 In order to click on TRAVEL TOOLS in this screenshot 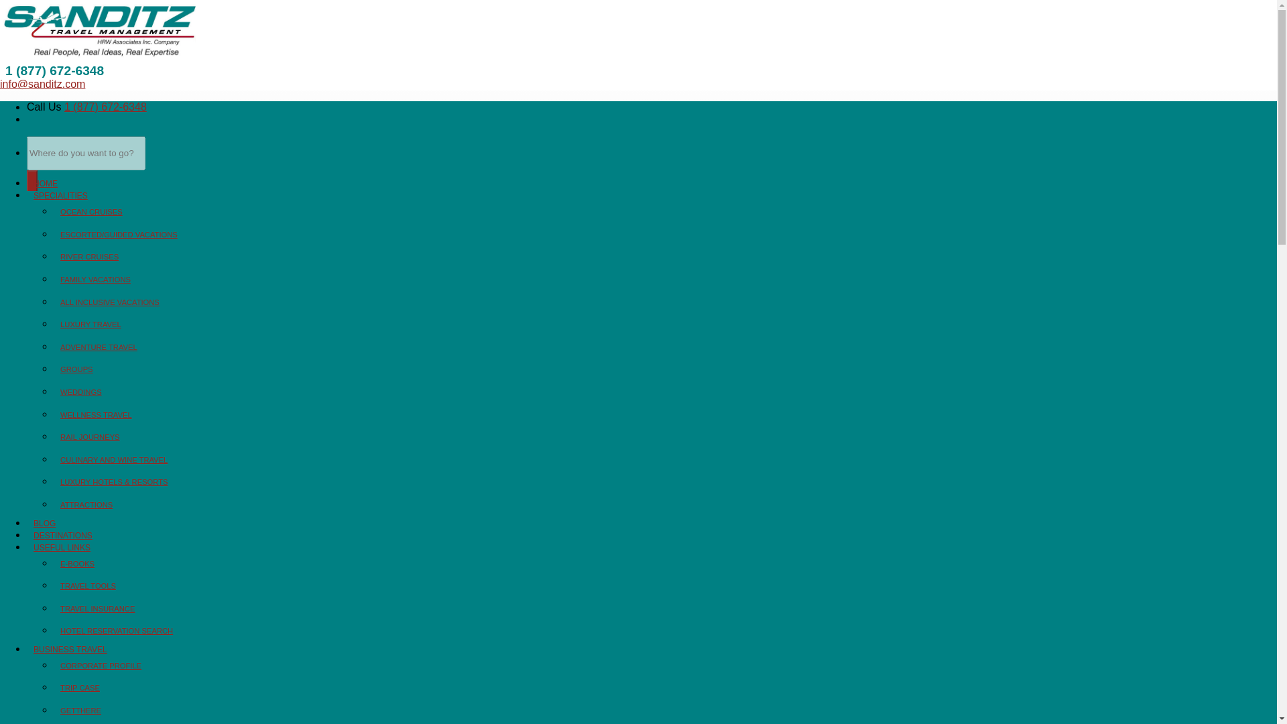, I will do `click(88, 586)`.